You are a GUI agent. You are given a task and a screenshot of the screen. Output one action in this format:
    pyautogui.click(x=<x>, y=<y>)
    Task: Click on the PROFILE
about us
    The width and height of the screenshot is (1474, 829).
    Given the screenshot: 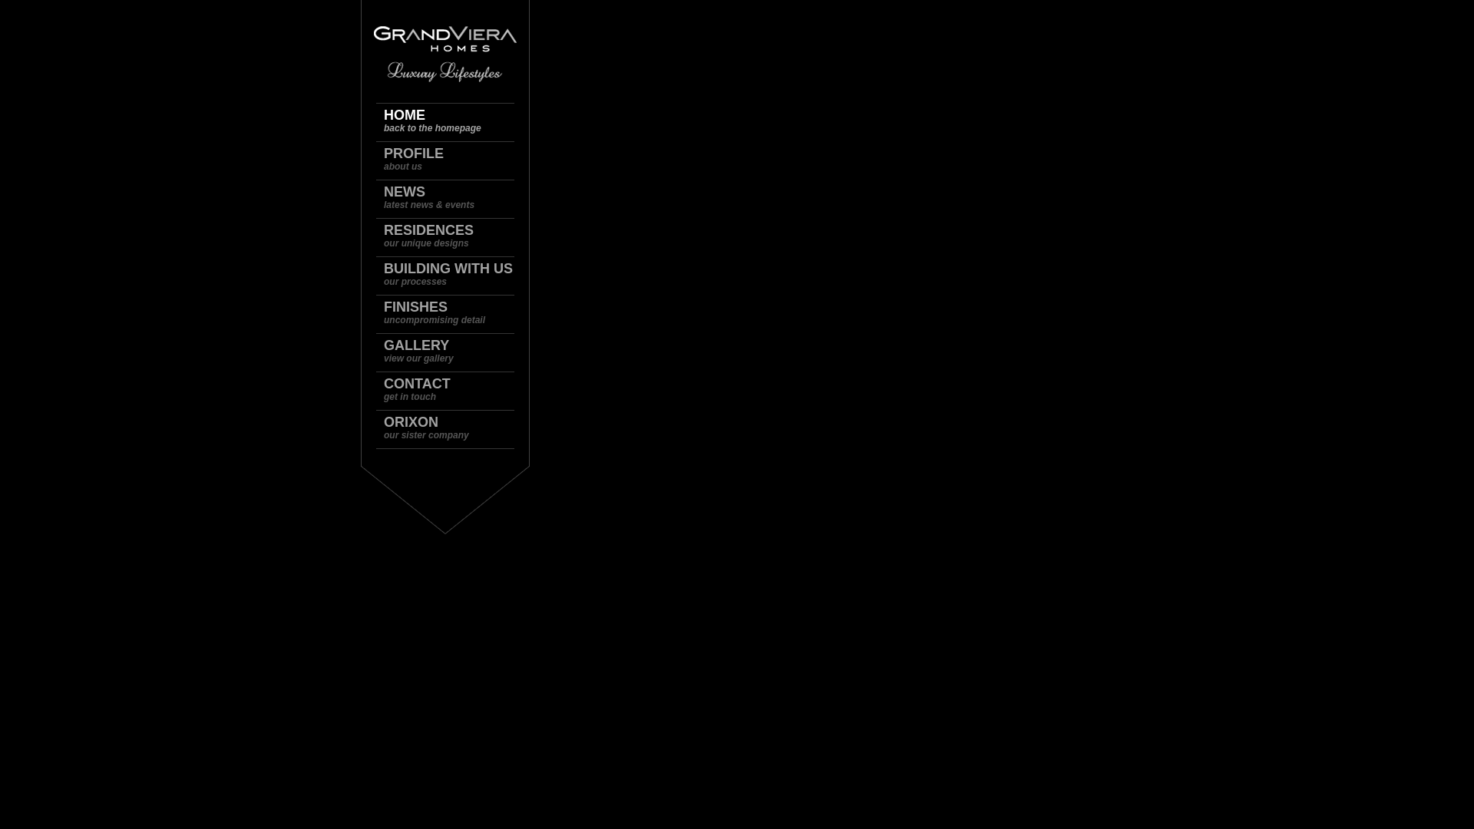 What is the action you would take?
    pyautogui.click(x=453, y=161)
    